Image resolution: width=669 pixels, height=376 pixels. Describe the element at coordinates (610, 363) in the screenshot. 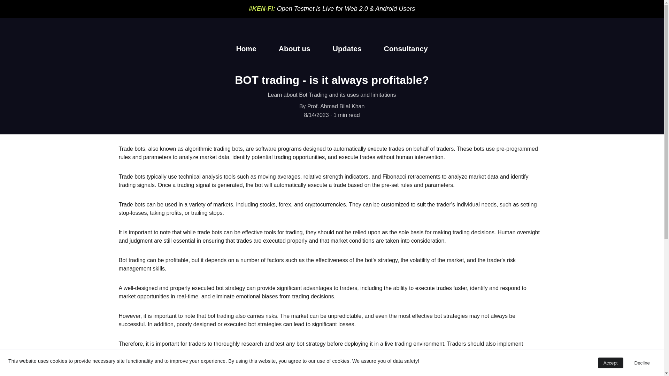

I see `Accept` at that location.